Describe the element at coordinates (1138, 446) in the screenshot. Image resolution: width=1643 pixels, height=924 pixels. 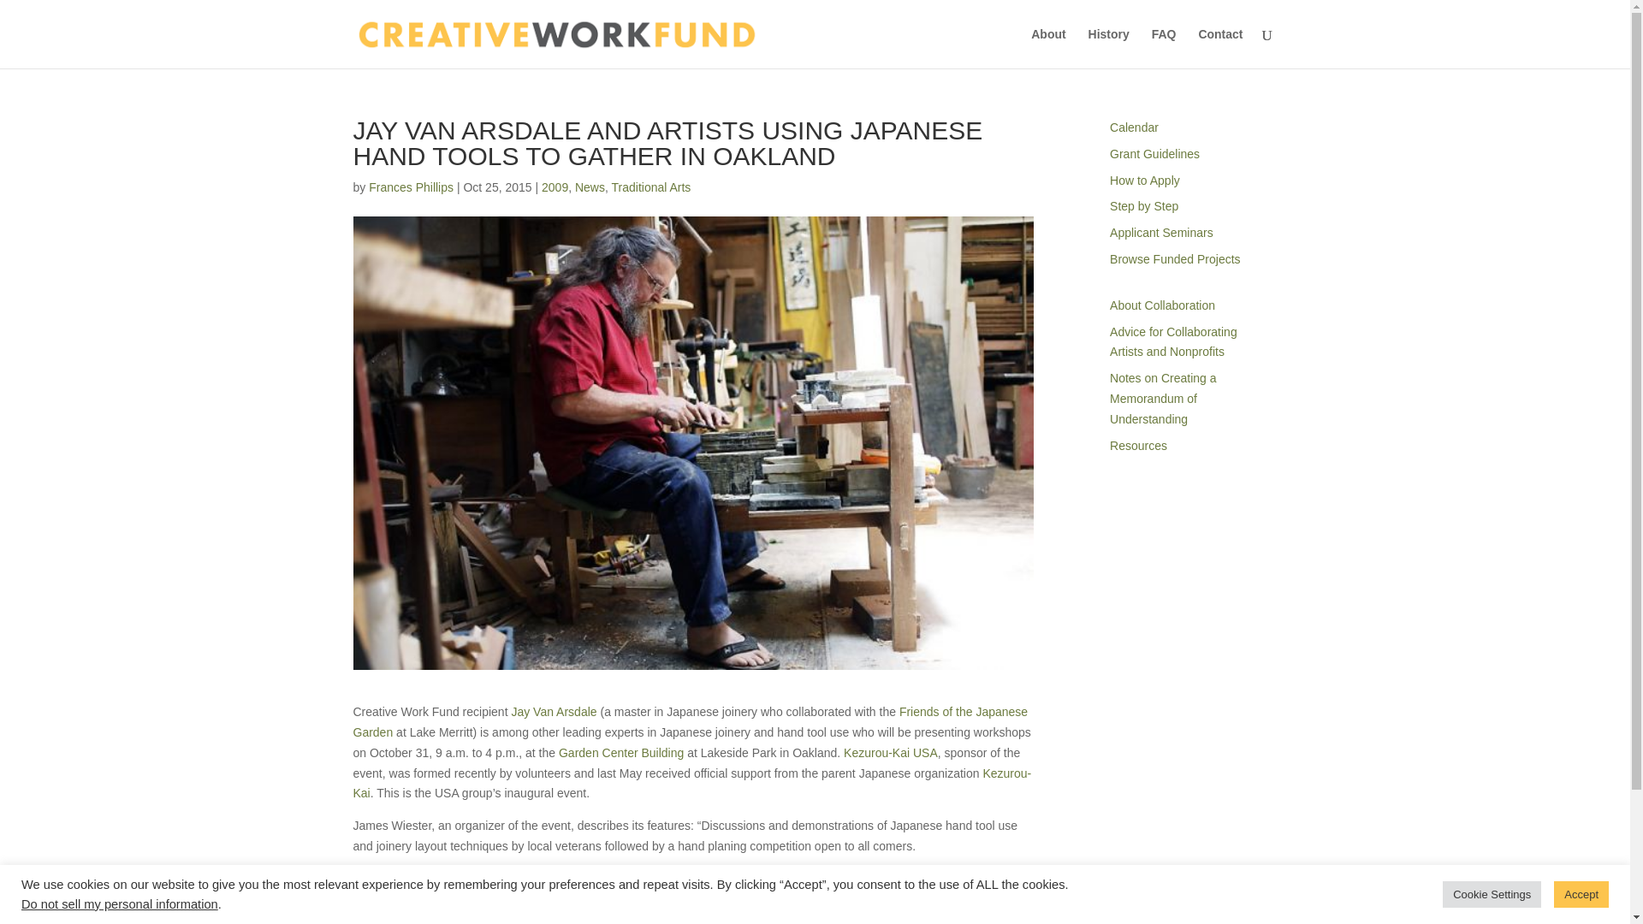
I see `Resources` at that location.